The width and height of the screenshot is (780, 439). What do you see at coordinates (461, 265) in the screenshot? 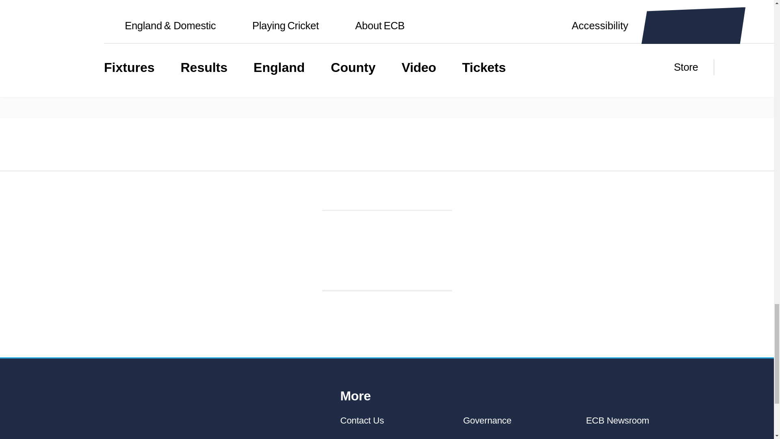
I see `Rado` at bounding box center [461, 265].